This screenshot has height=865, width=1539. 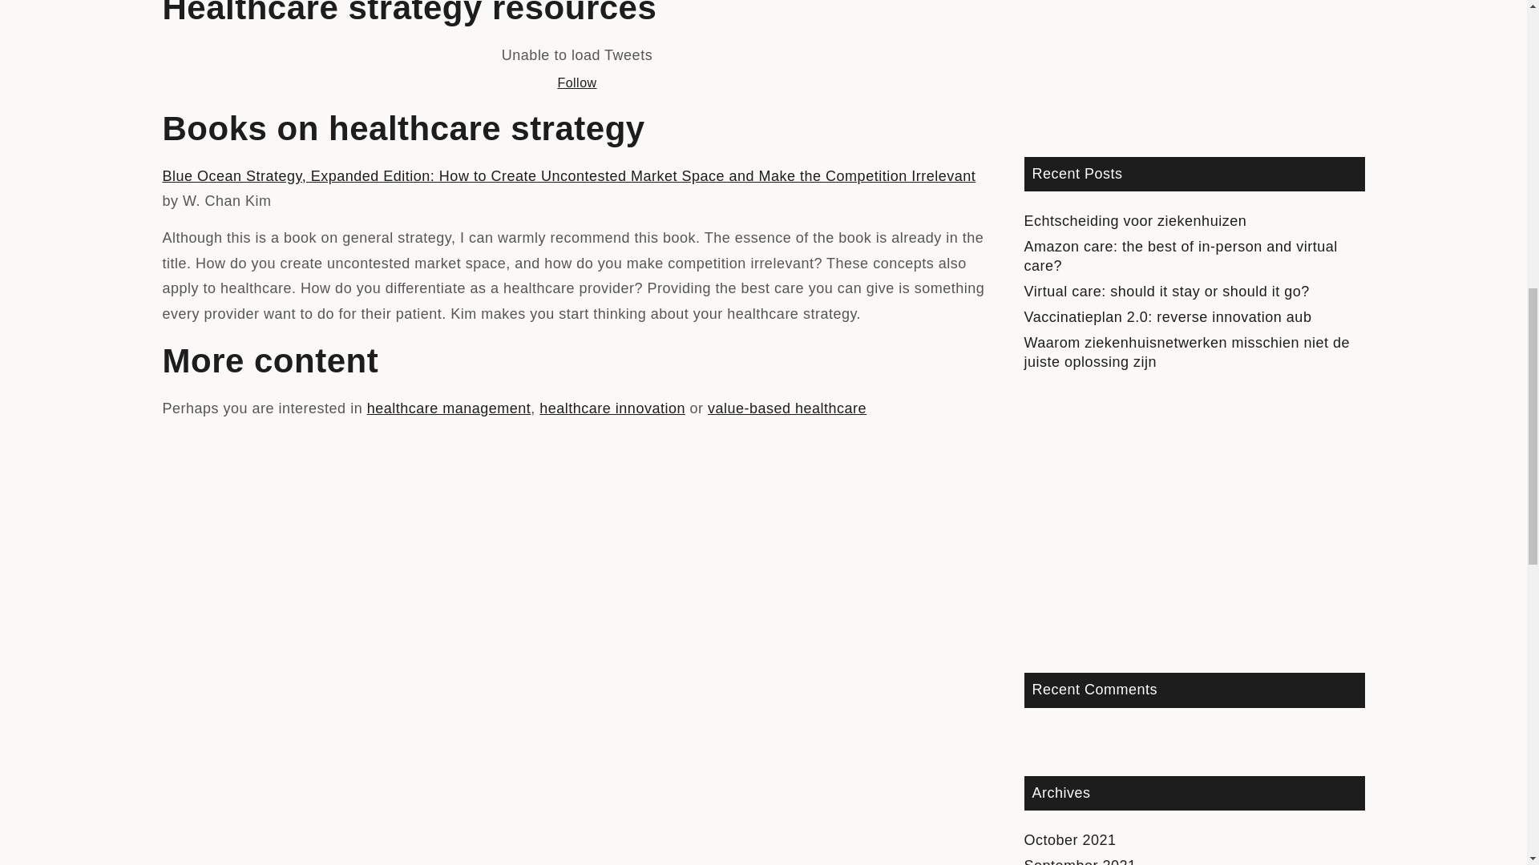 What do you see at coordinates (787, 408) in the screenshot?
I see `value-based healthcare` at bounding box center [787, 408].